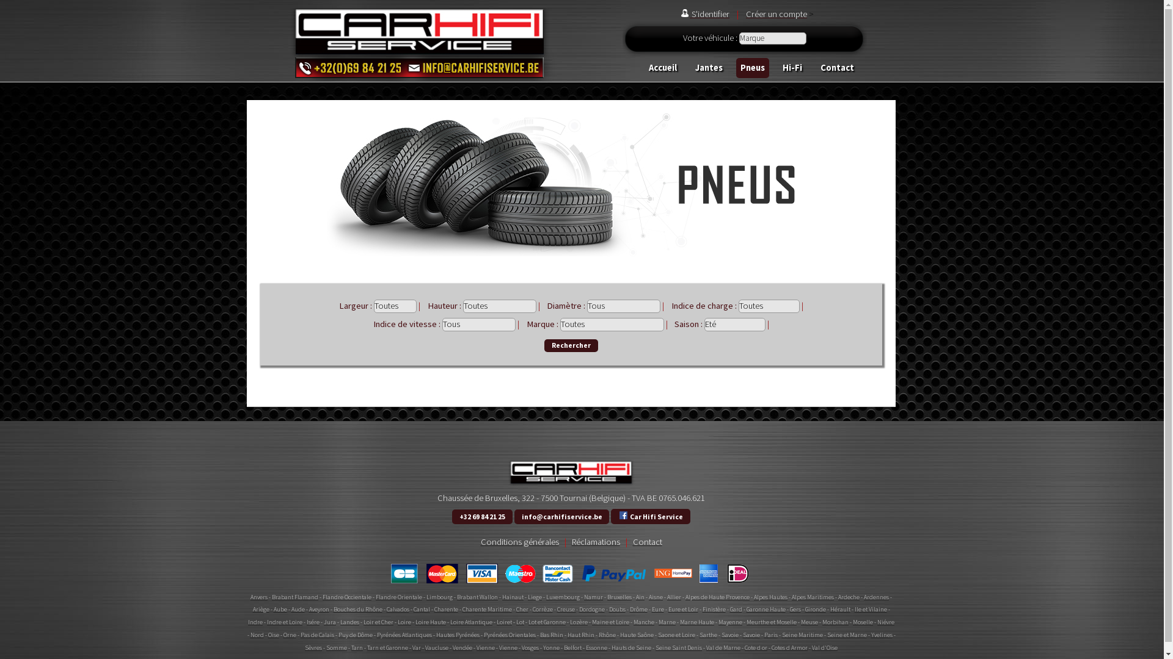 Image resolution: width=1173 pixels, height=659 pixels. Describe the element at coordinates (551, 648) in the screenshot. I see `Yonne` at that location.